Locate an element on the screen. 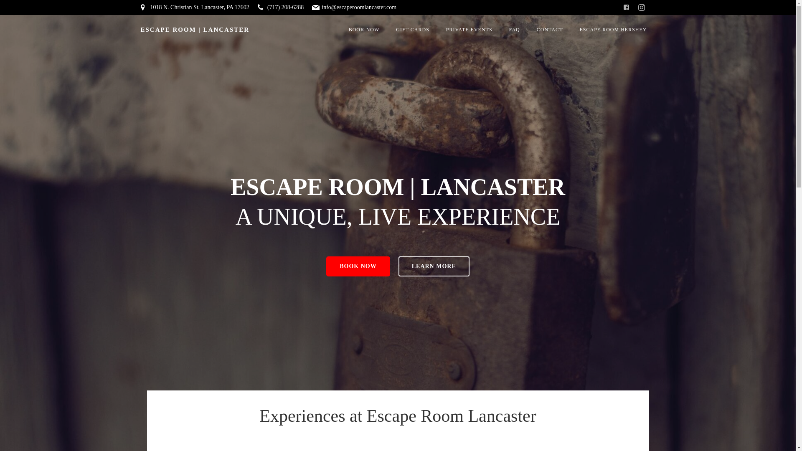 The height and width of the screenshot is (451, 802). 1018 N. Christian St. Lancaster, PA 17602 is located at coordinates (195, 8).